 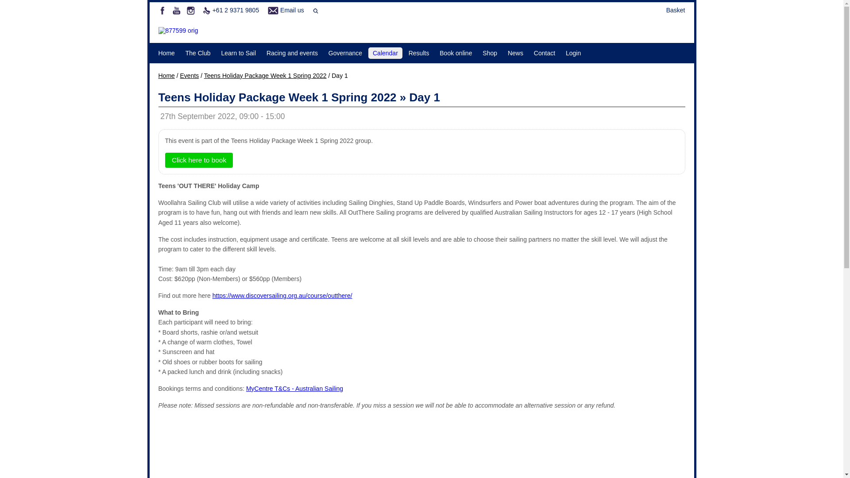 I want to click on News, so click(x=515, y=53).